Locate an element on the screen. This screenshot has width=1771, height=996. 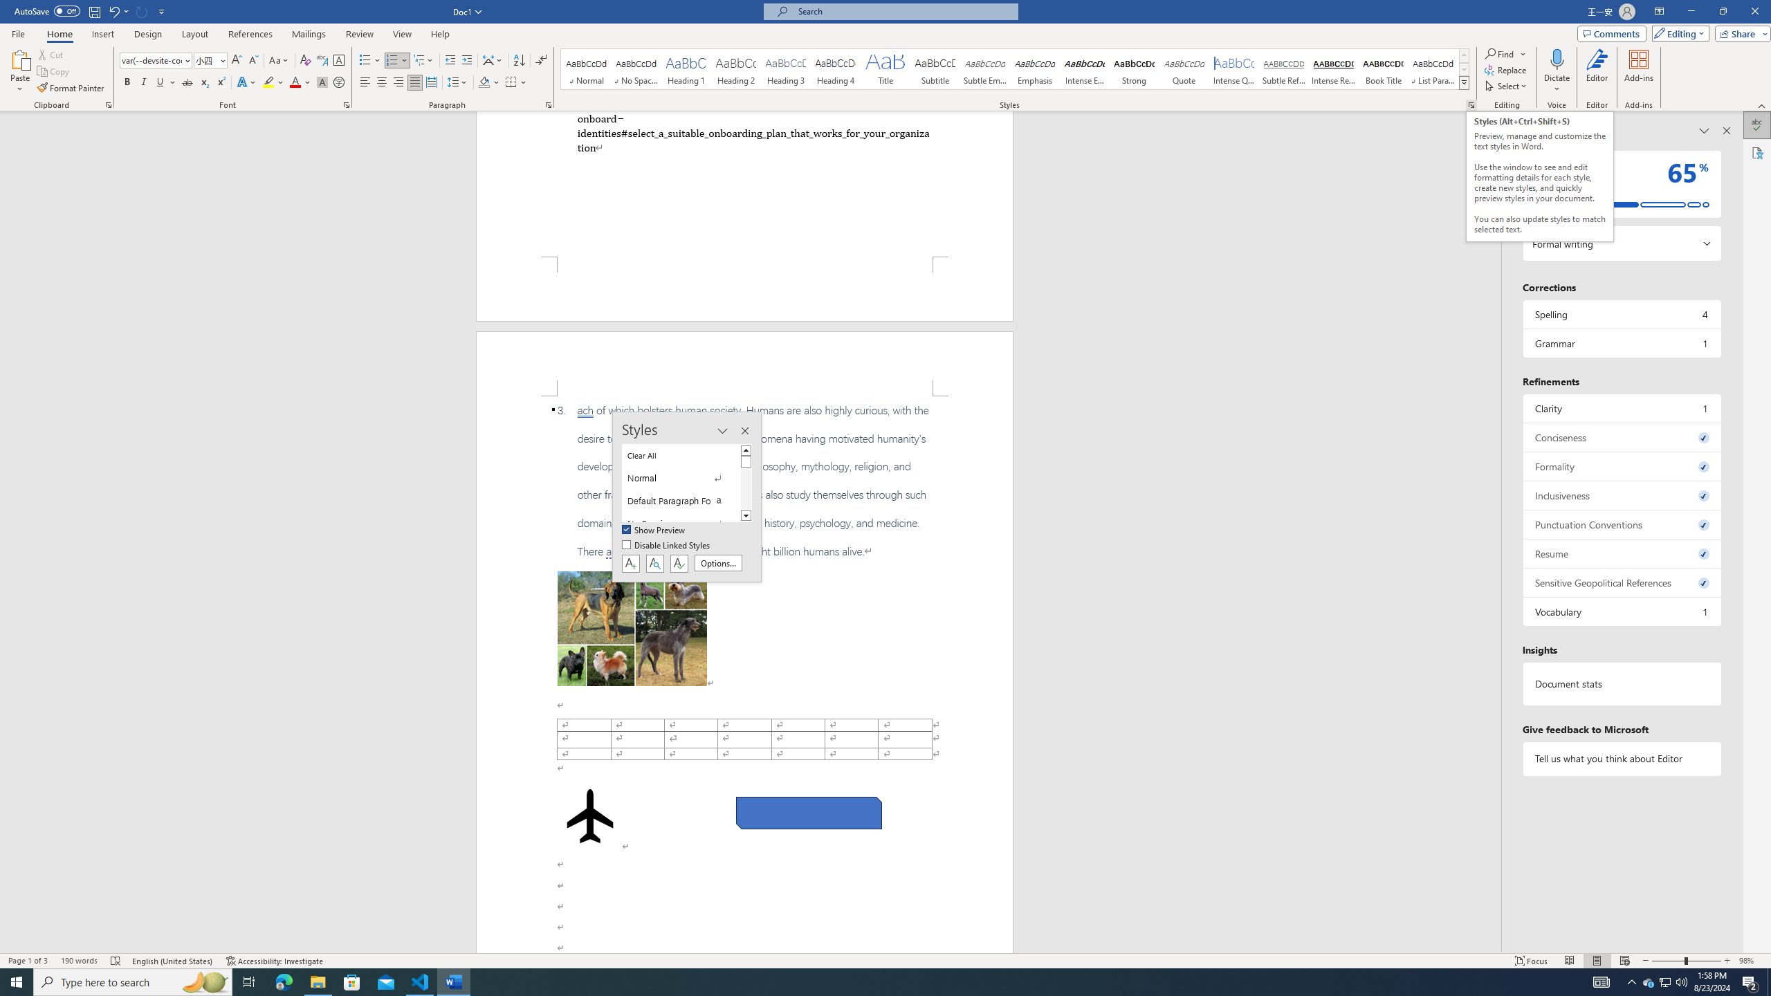
AutoSave is located at coordinates (47, 11).